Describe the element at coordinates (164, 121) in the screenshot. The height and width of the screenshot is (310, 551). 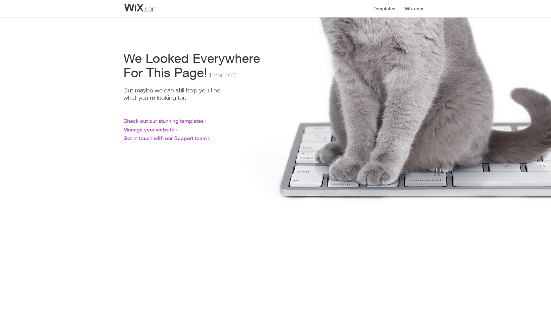
I see `Check out our stunning templates` at that location.